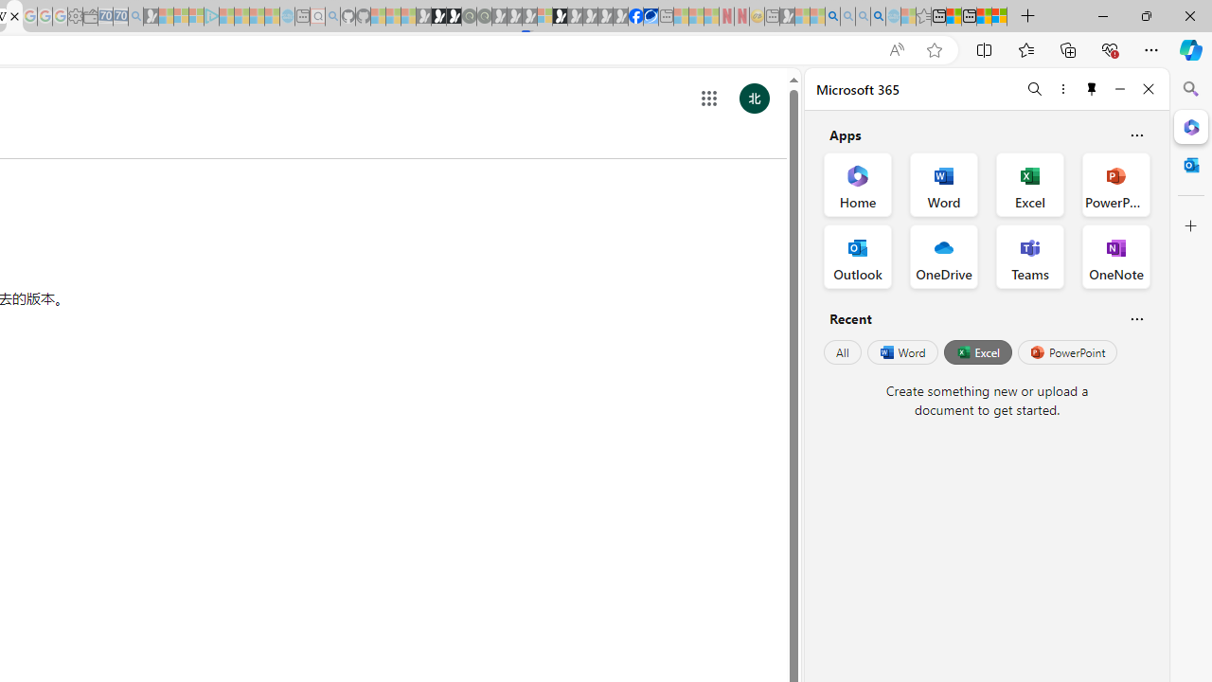 This screenshot has width=1212, height=682. I want to click on Teams Office App, so click(1030, 256).